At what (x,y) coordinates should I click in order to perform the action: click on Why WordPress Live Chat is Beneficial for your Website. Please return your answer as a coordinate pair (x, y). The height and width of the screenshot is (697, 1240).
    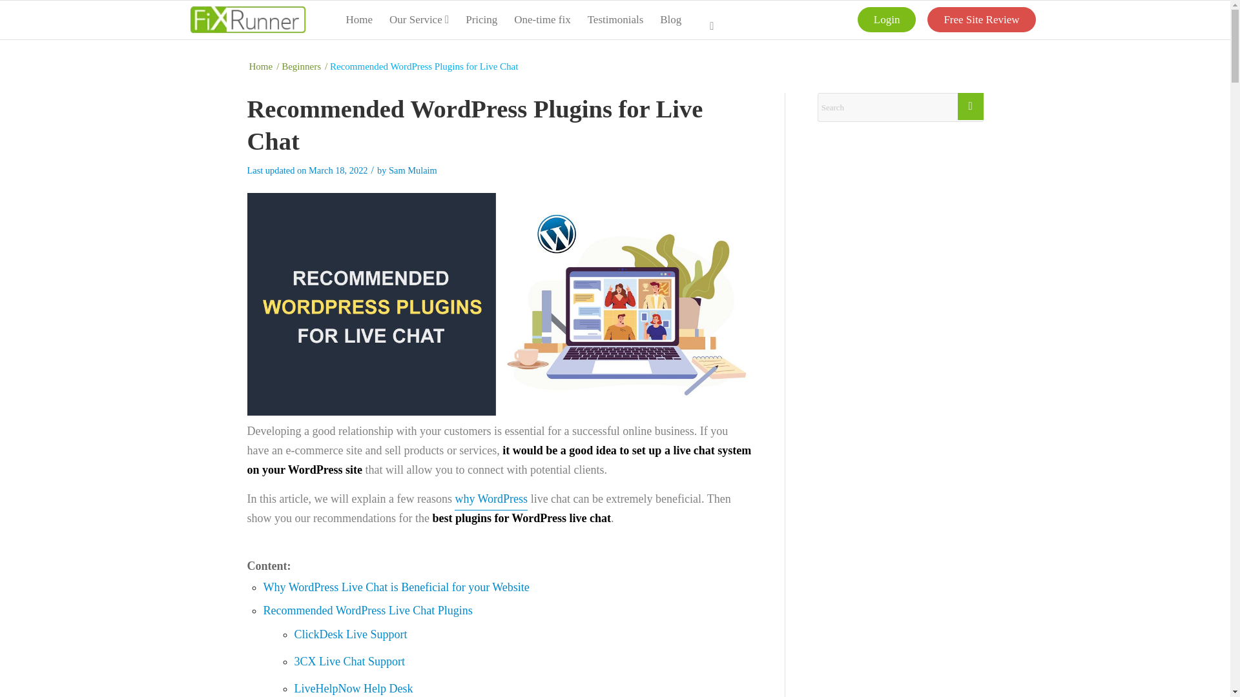
    Looking at the image, I should click on (396, 587).